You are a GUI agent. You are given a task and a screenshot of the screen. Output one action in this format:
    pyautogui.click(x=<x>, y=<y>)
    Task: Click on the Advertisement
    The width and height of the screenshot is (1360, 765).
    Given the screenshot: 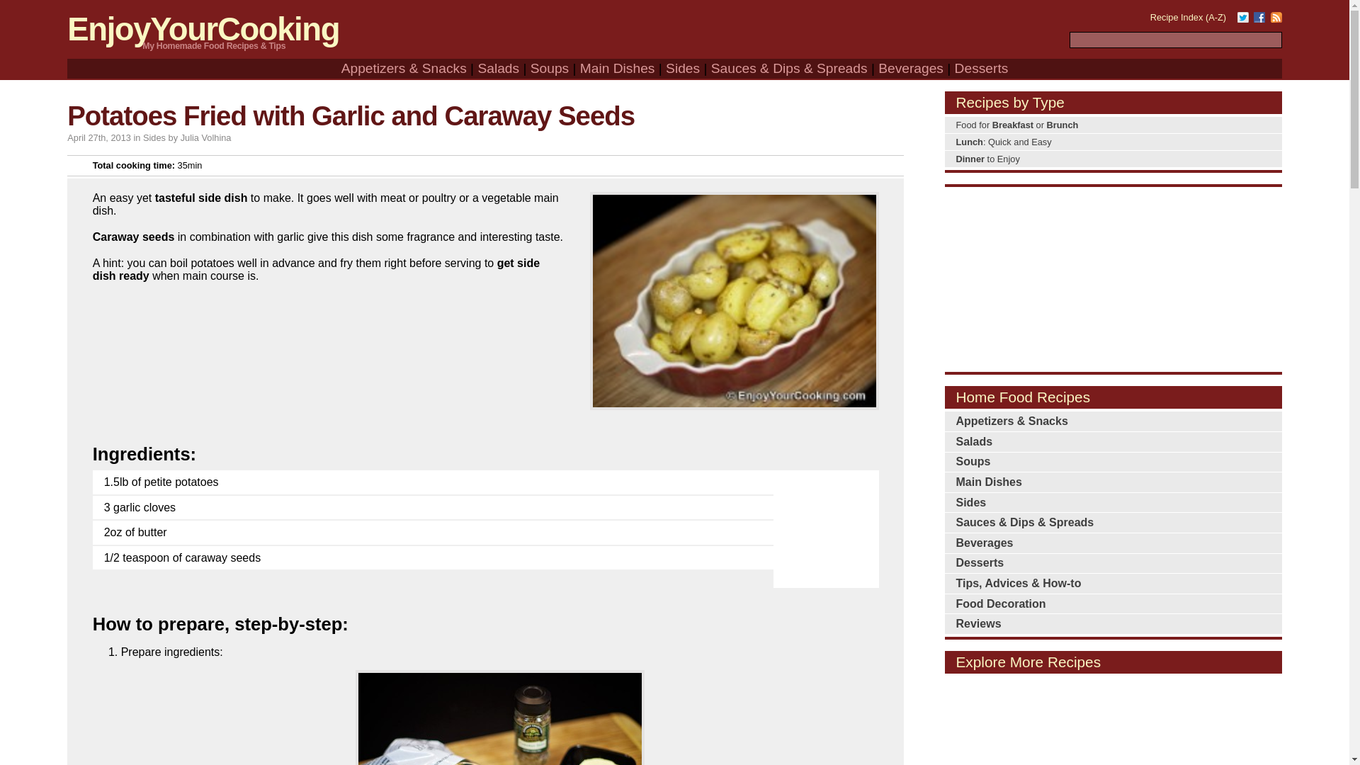 What is the action you would take?
    pyautogui.click(x=1113, y=278)
    